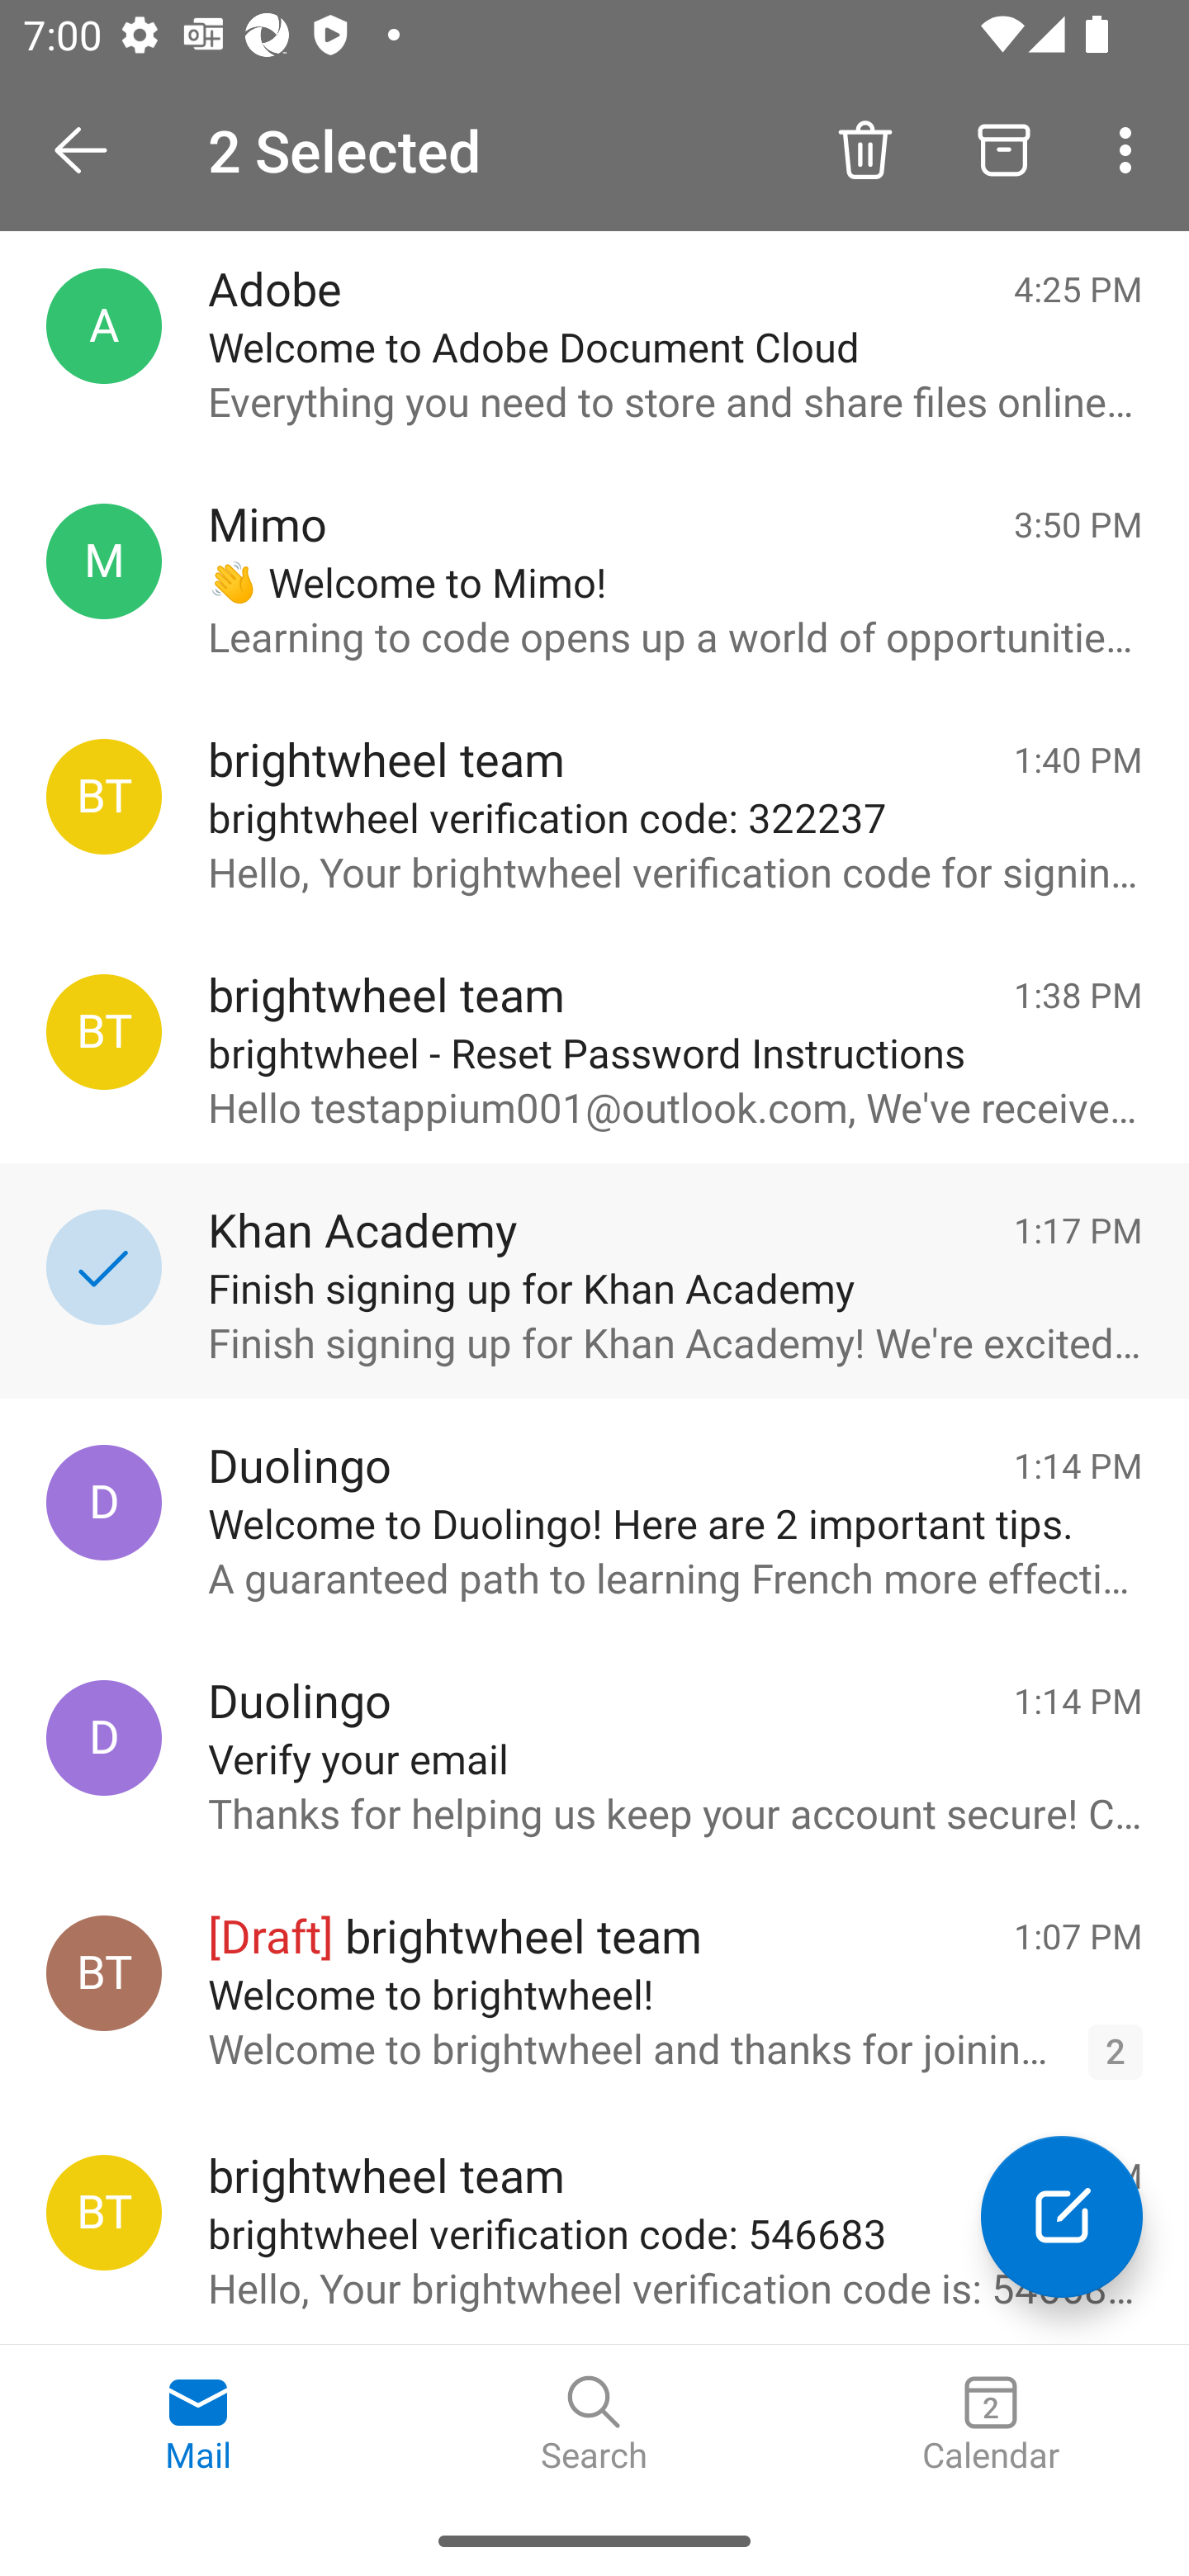 Image resolution: width=1189 pixels, height=2576 pixels. What do you see at coordinates (1062, 2216) in the screenshot?
I see `Compose` at bounding box center [1062, 2216].